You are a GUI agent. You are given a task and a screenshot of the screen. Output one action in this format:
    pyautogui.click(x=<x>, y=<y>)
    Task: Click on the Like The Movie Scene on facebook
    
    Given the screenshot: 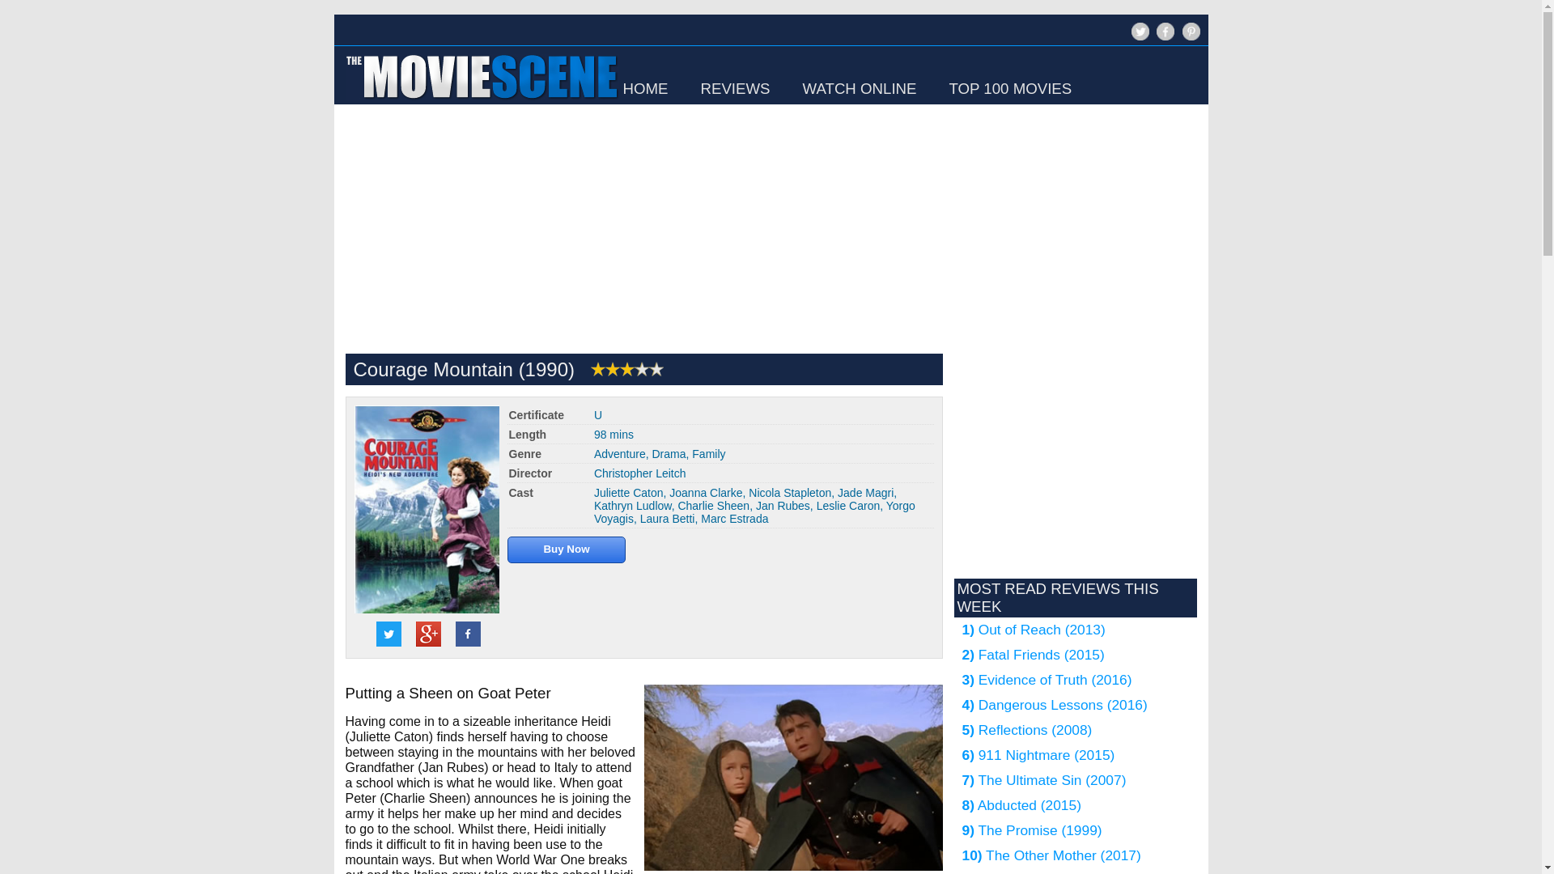 What is the action you would take?
    pyautogui.click(x=1165, y=31)
    